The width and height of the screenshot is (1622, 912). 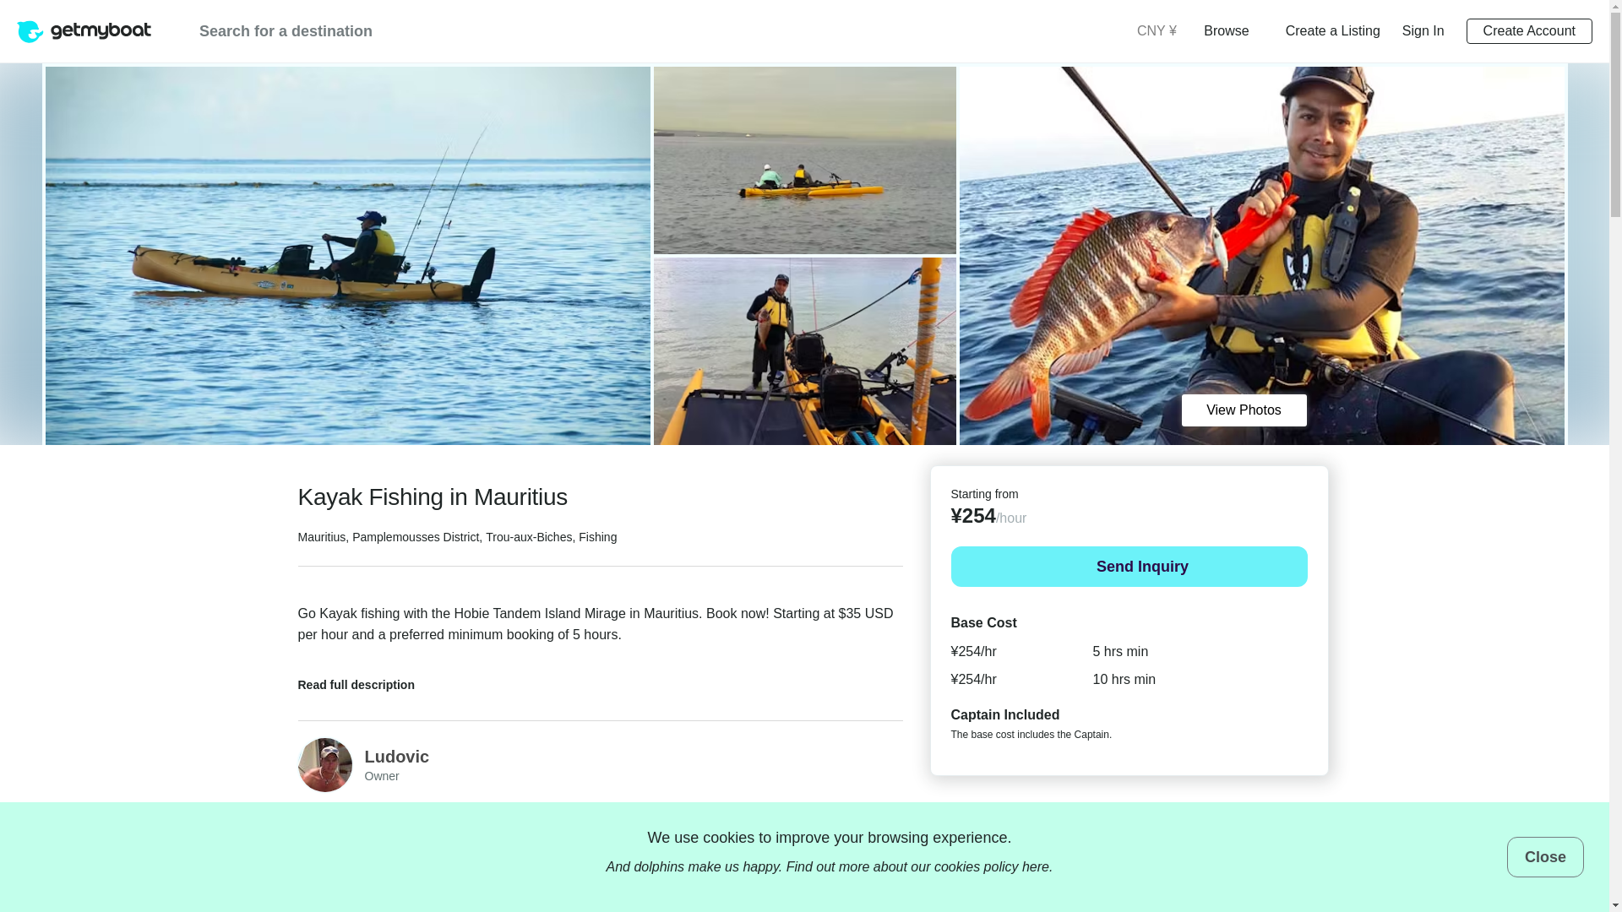 I want to click on Read full description, so click(x=367, y=679).